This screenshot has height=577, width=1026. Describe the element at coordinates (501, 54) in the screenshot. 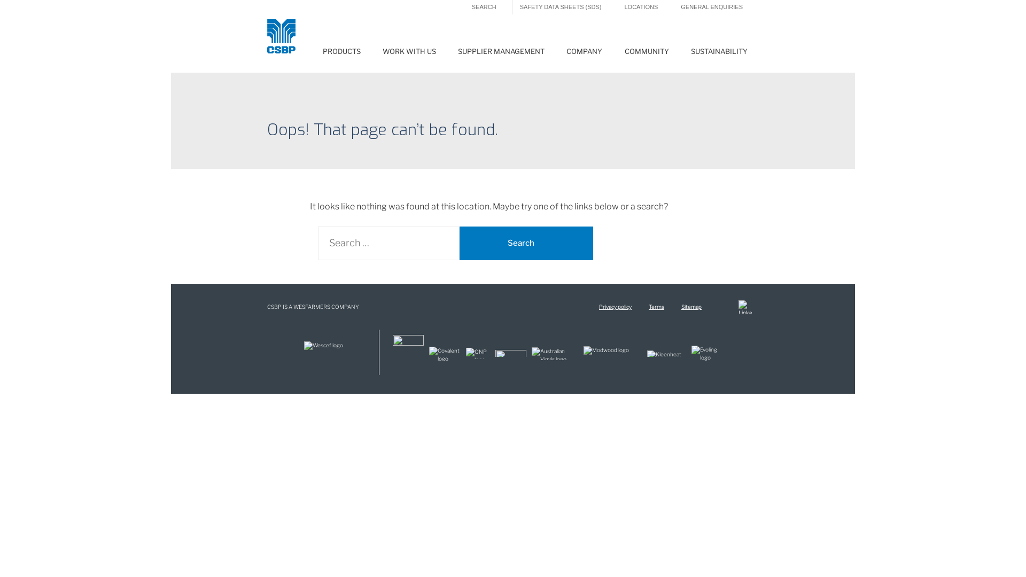

I see `SUPPLIER MANAGEMENT` at that location.